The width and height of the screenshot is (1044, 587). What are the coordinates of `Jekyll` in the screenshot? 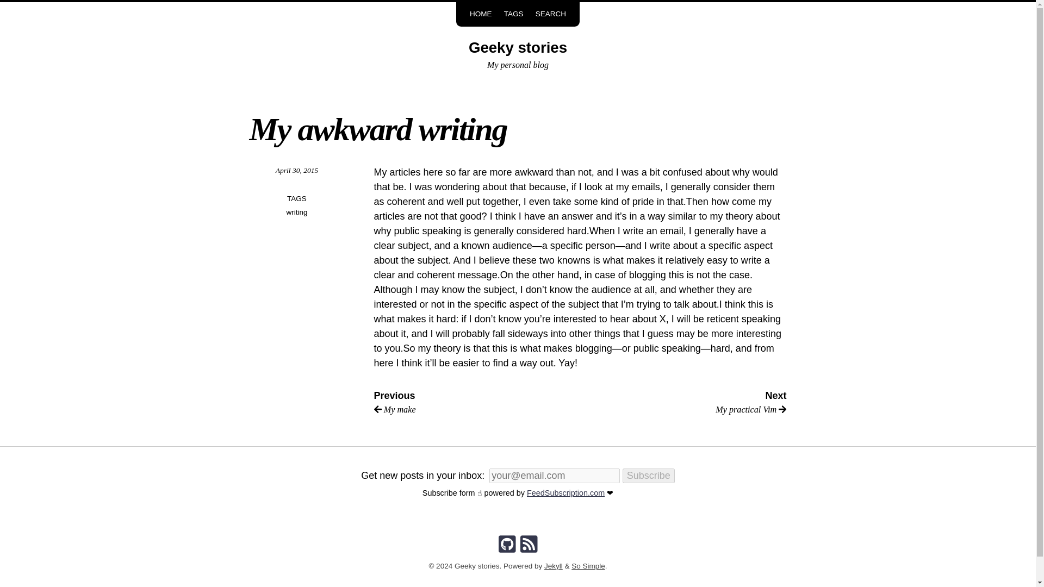 It's located at (553, 565).